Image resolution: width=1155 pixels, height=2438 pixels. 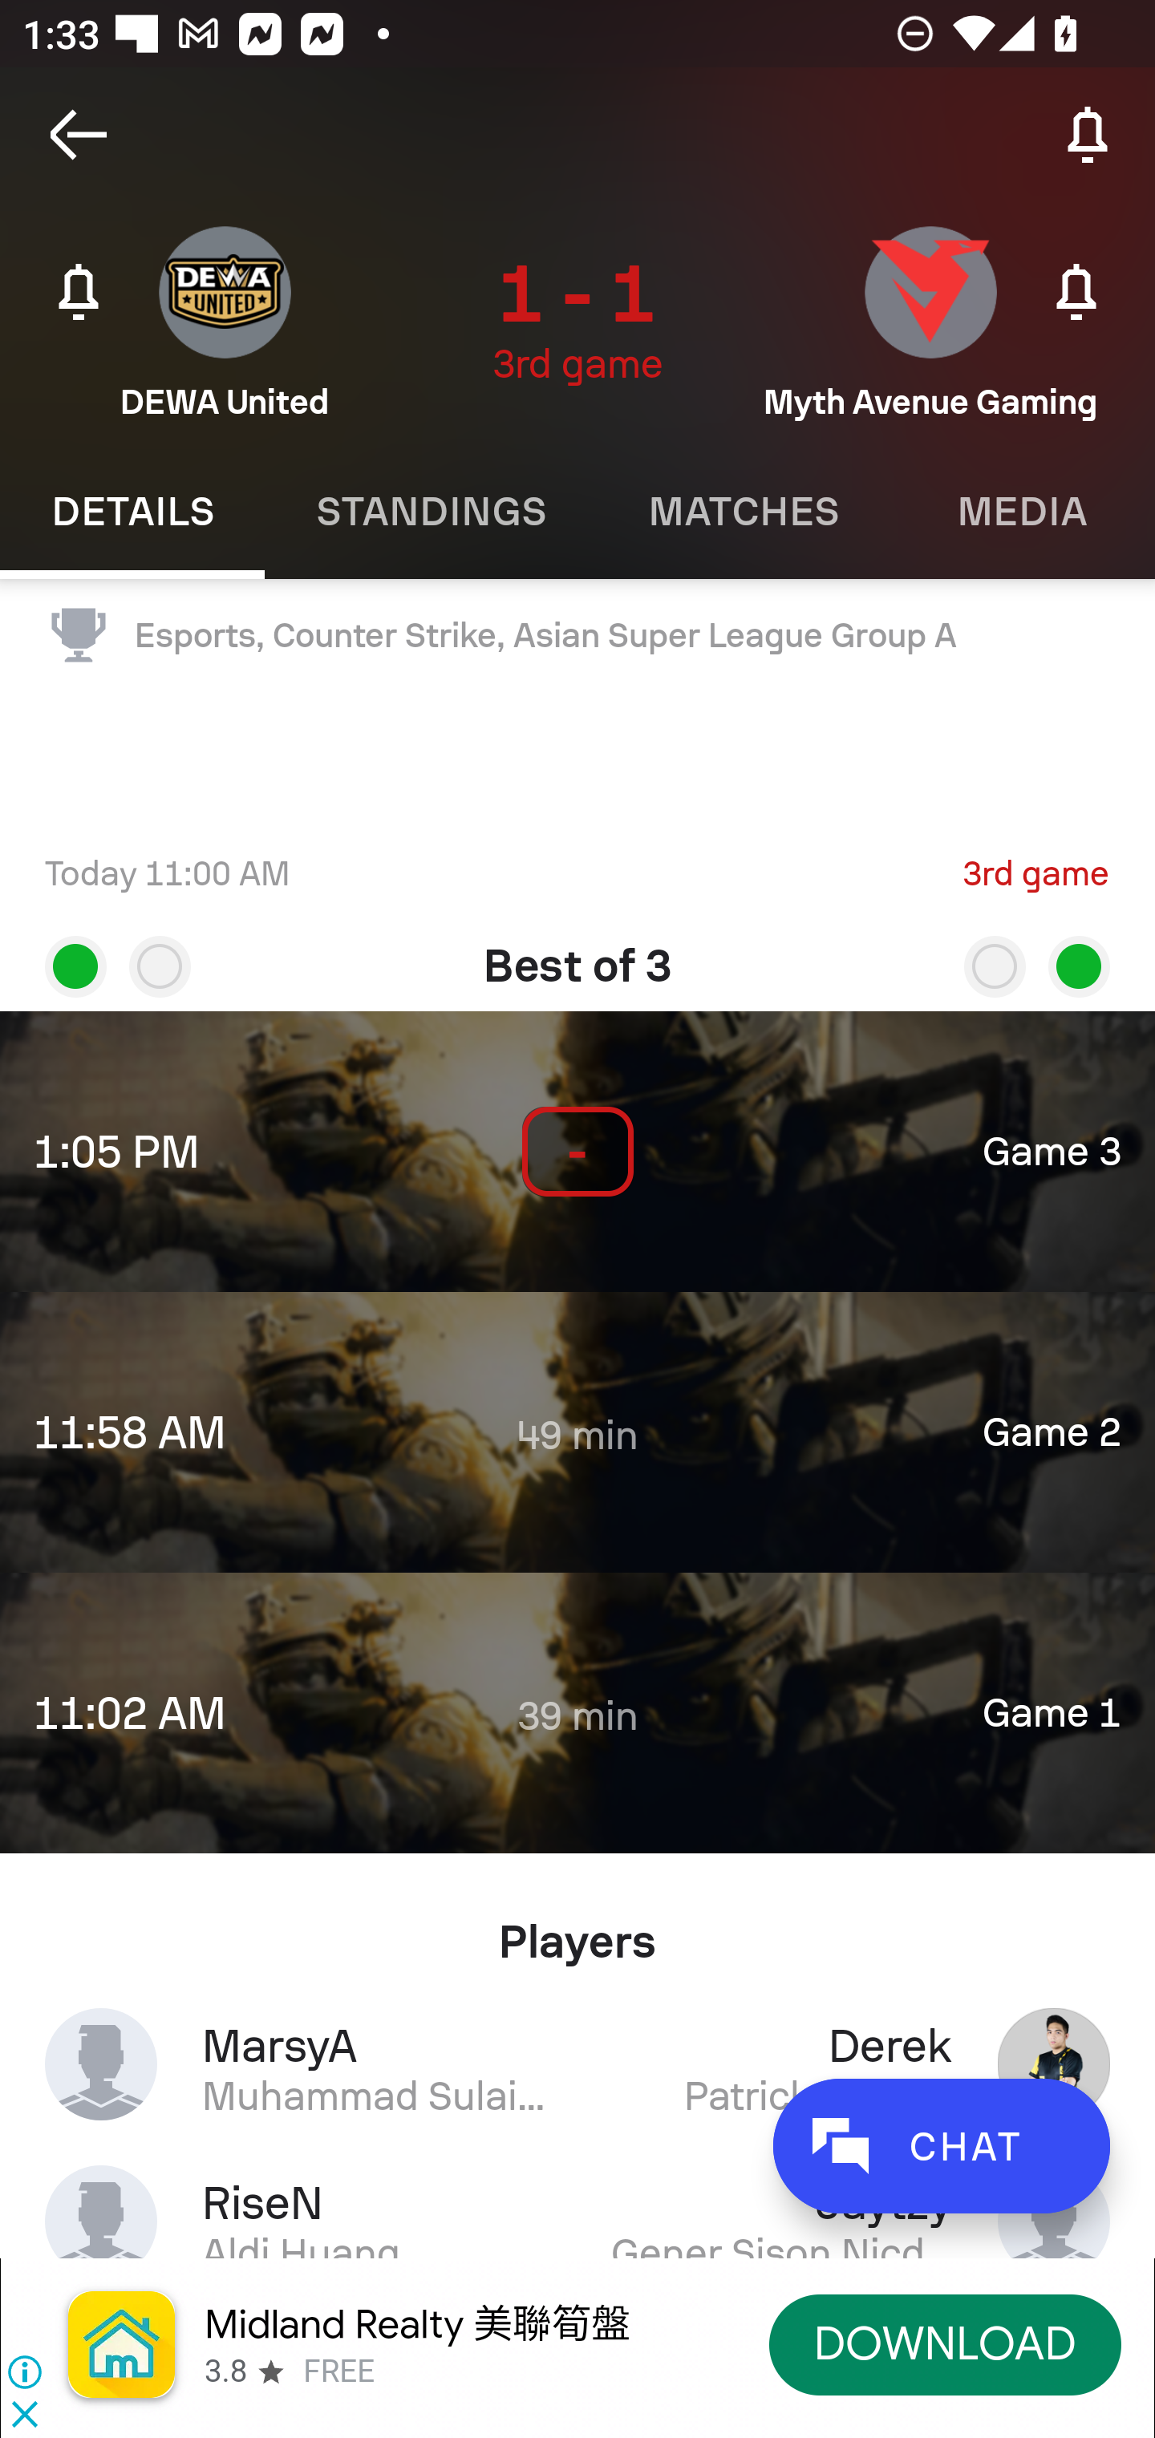 What do you see at coordinates (941, 2146) in the screenshot?
I see `CHAT` at bounding box center [941, 2146].